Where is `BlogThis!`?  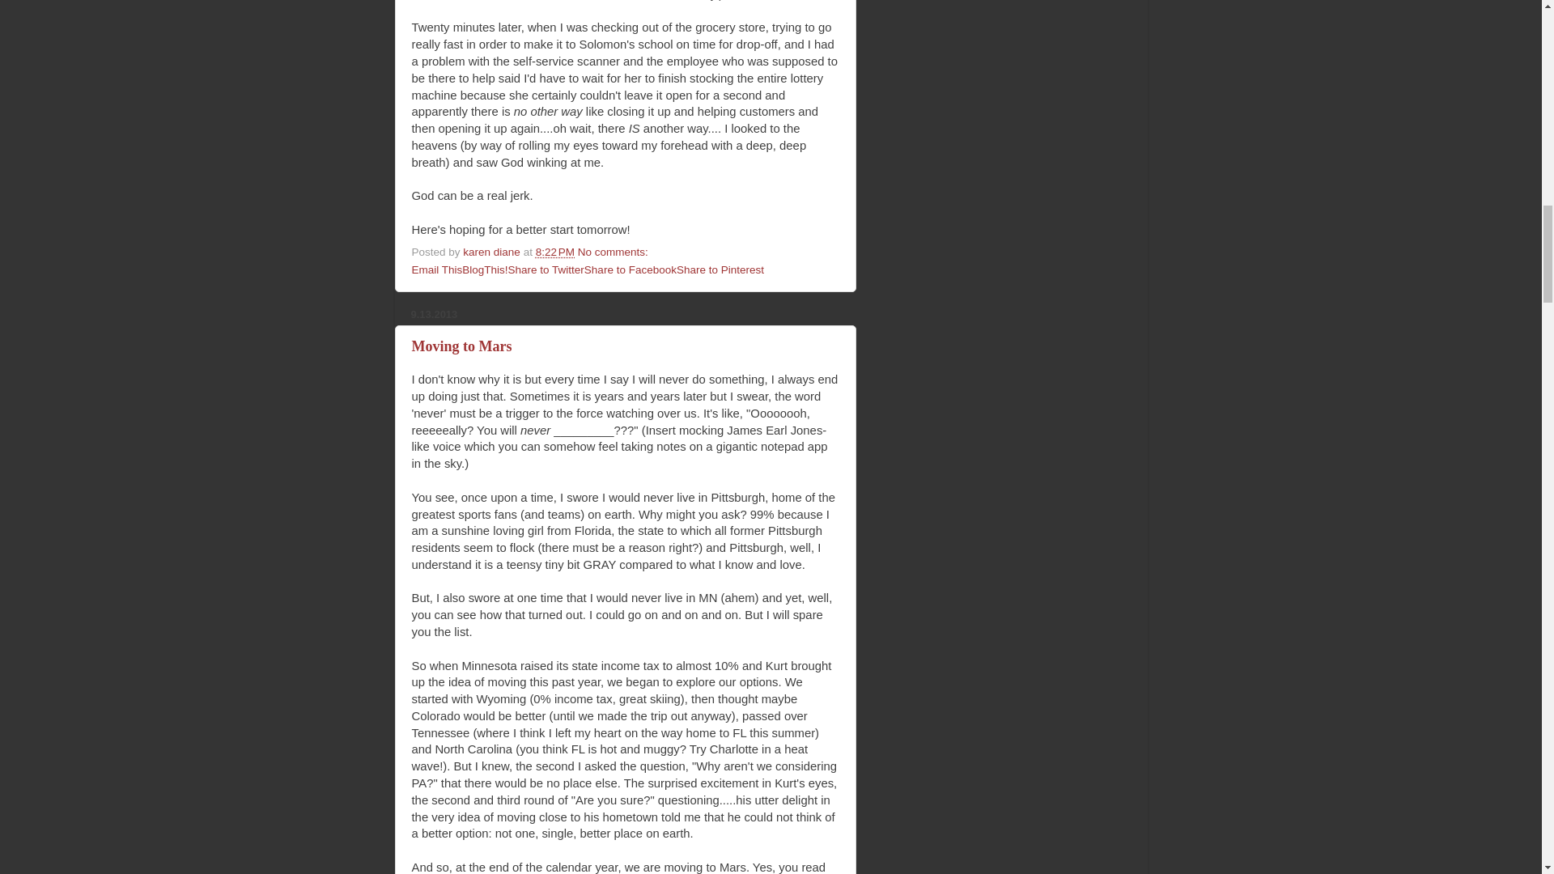 BlogThis! is located at coordinates (484, 270).